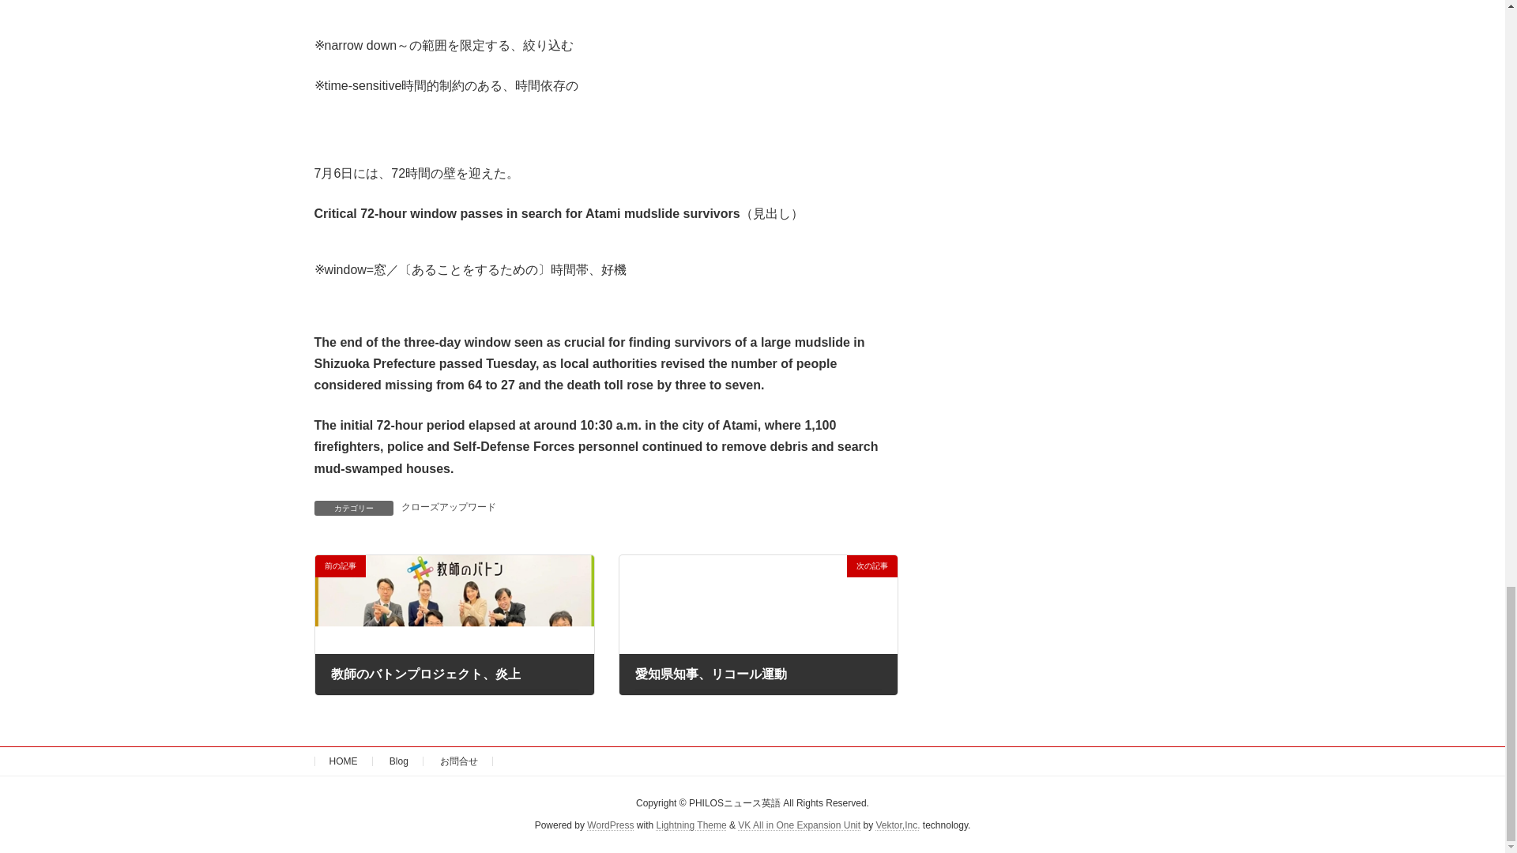  I want to click on Vektor,Inc., so click(897, 683).